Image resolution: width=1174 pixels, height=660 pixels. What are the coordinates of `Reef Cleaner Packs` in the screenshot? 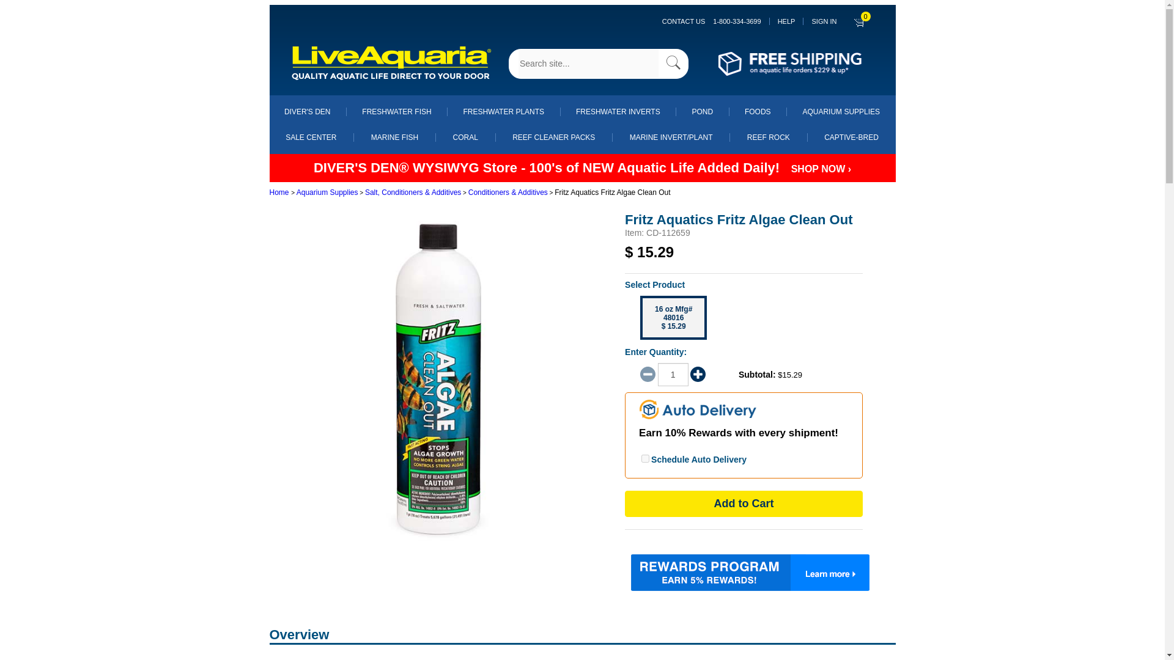 It's located at (553, 137).